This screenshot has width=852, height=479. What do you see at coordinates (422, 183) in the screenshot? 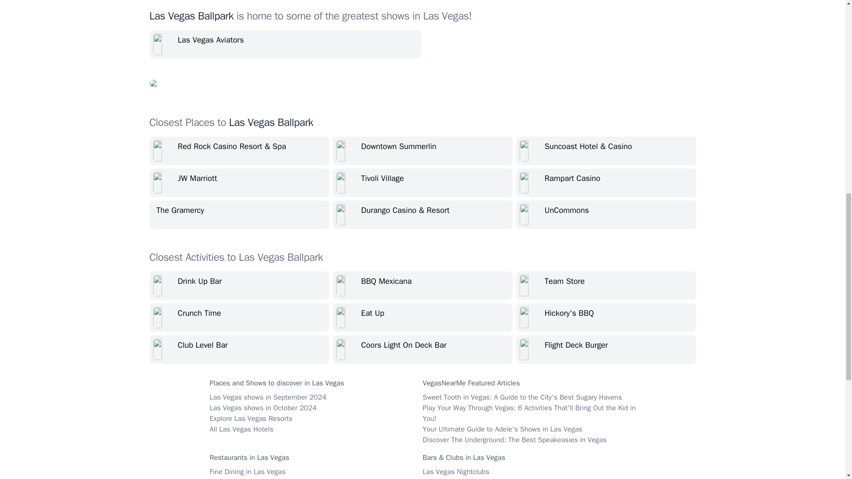
I see `Tivoli Village` at bounding box center [422, 183].